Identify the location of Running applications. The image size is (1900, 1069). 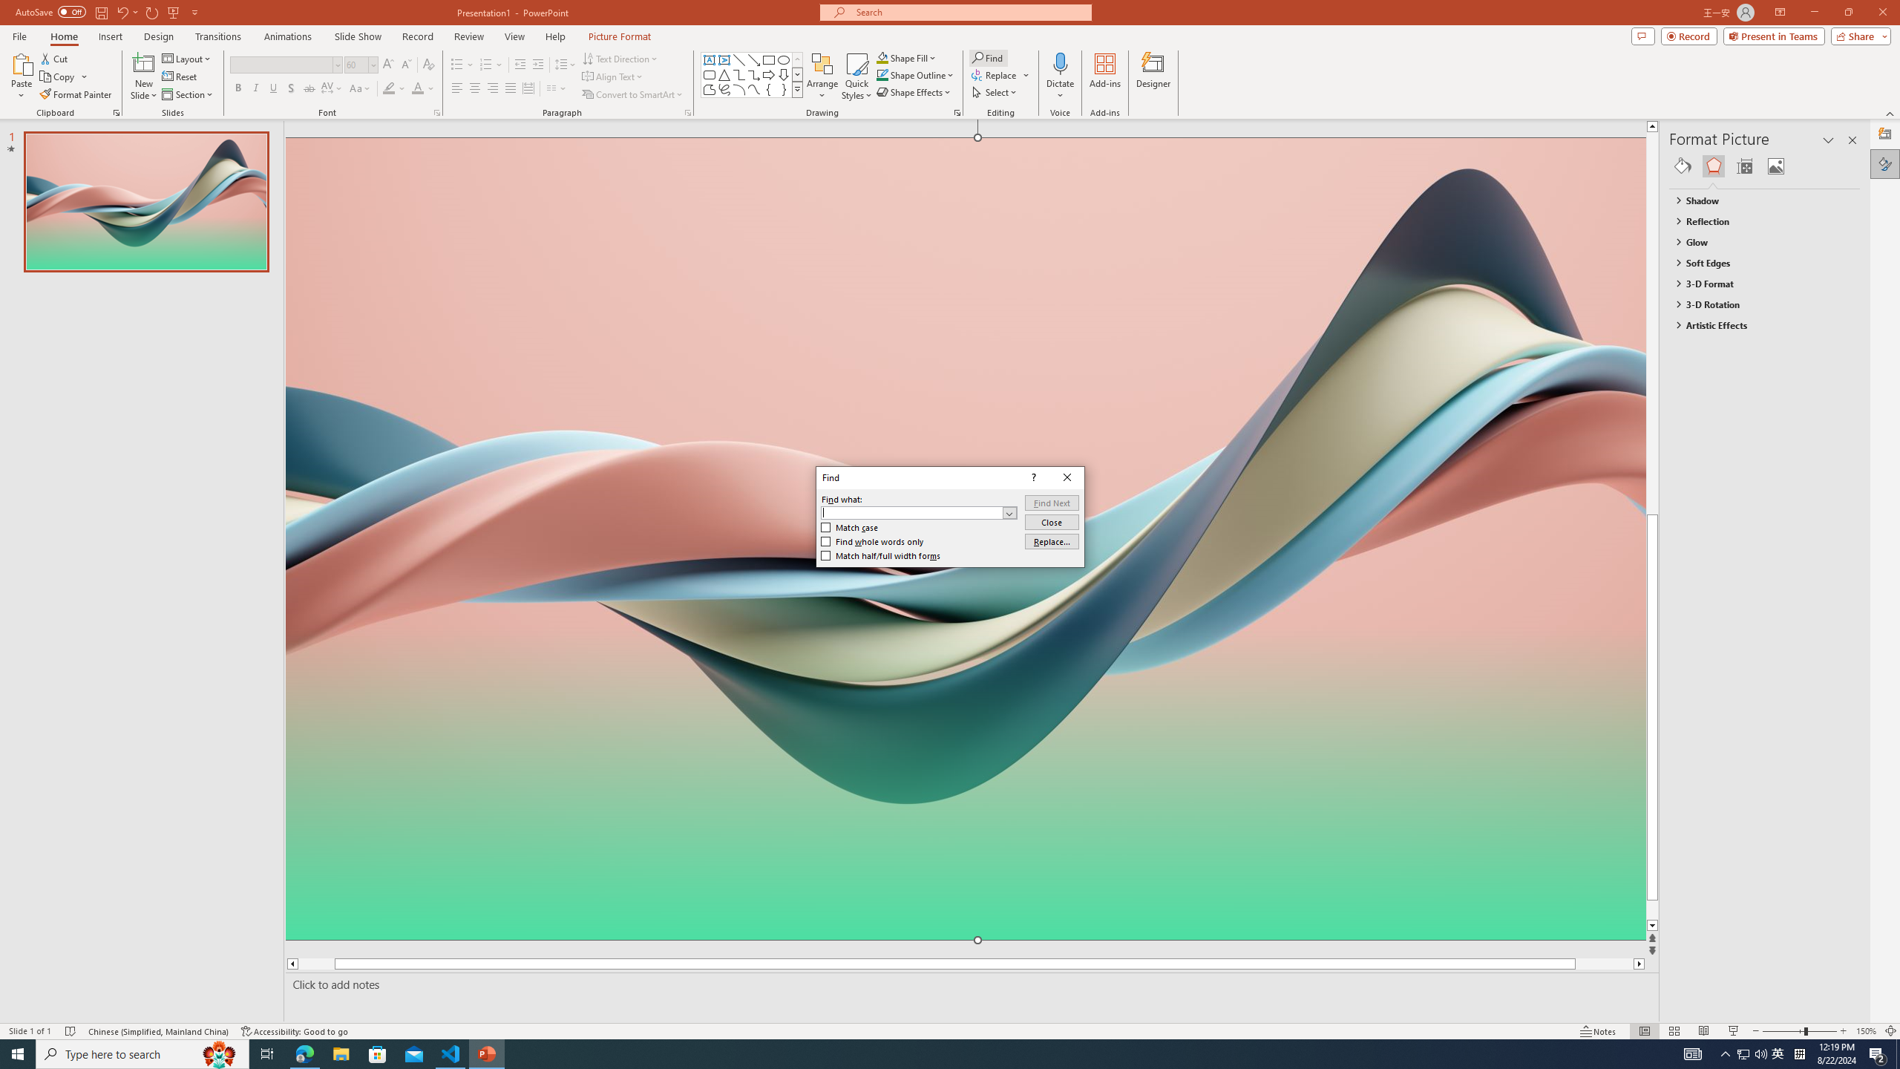
(923, 1054).